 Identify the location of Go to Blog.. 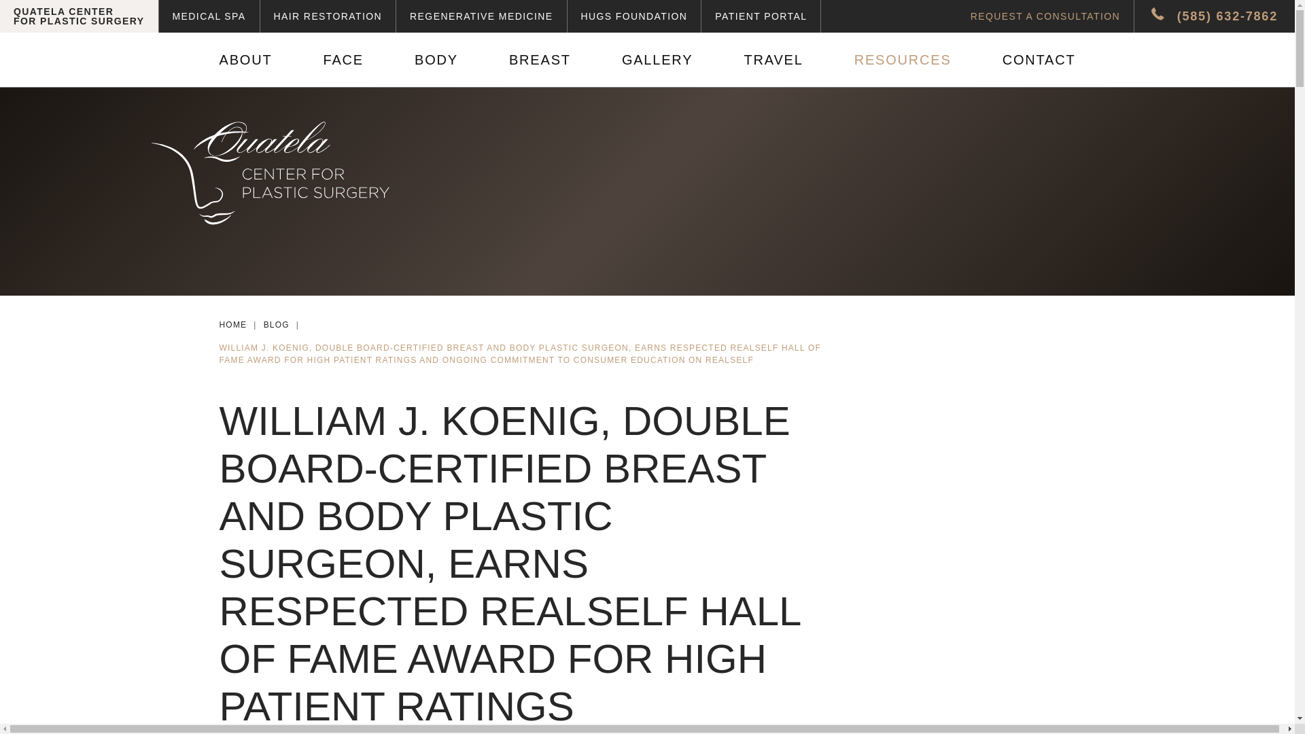
(481, 16).